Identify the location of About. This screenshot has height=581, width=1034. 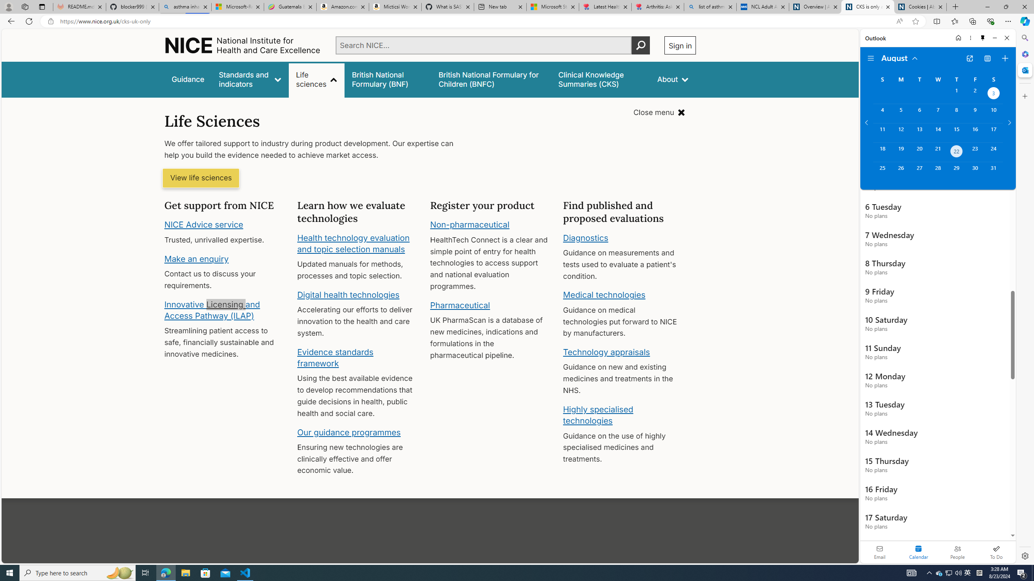
(673, 79).